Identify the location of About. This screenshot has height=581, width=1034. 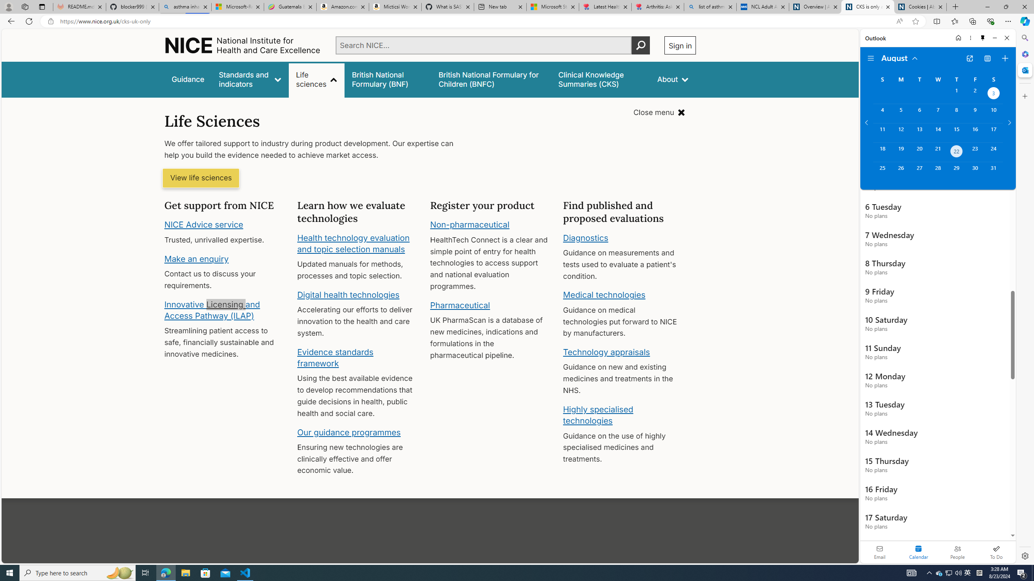
(673, 79).